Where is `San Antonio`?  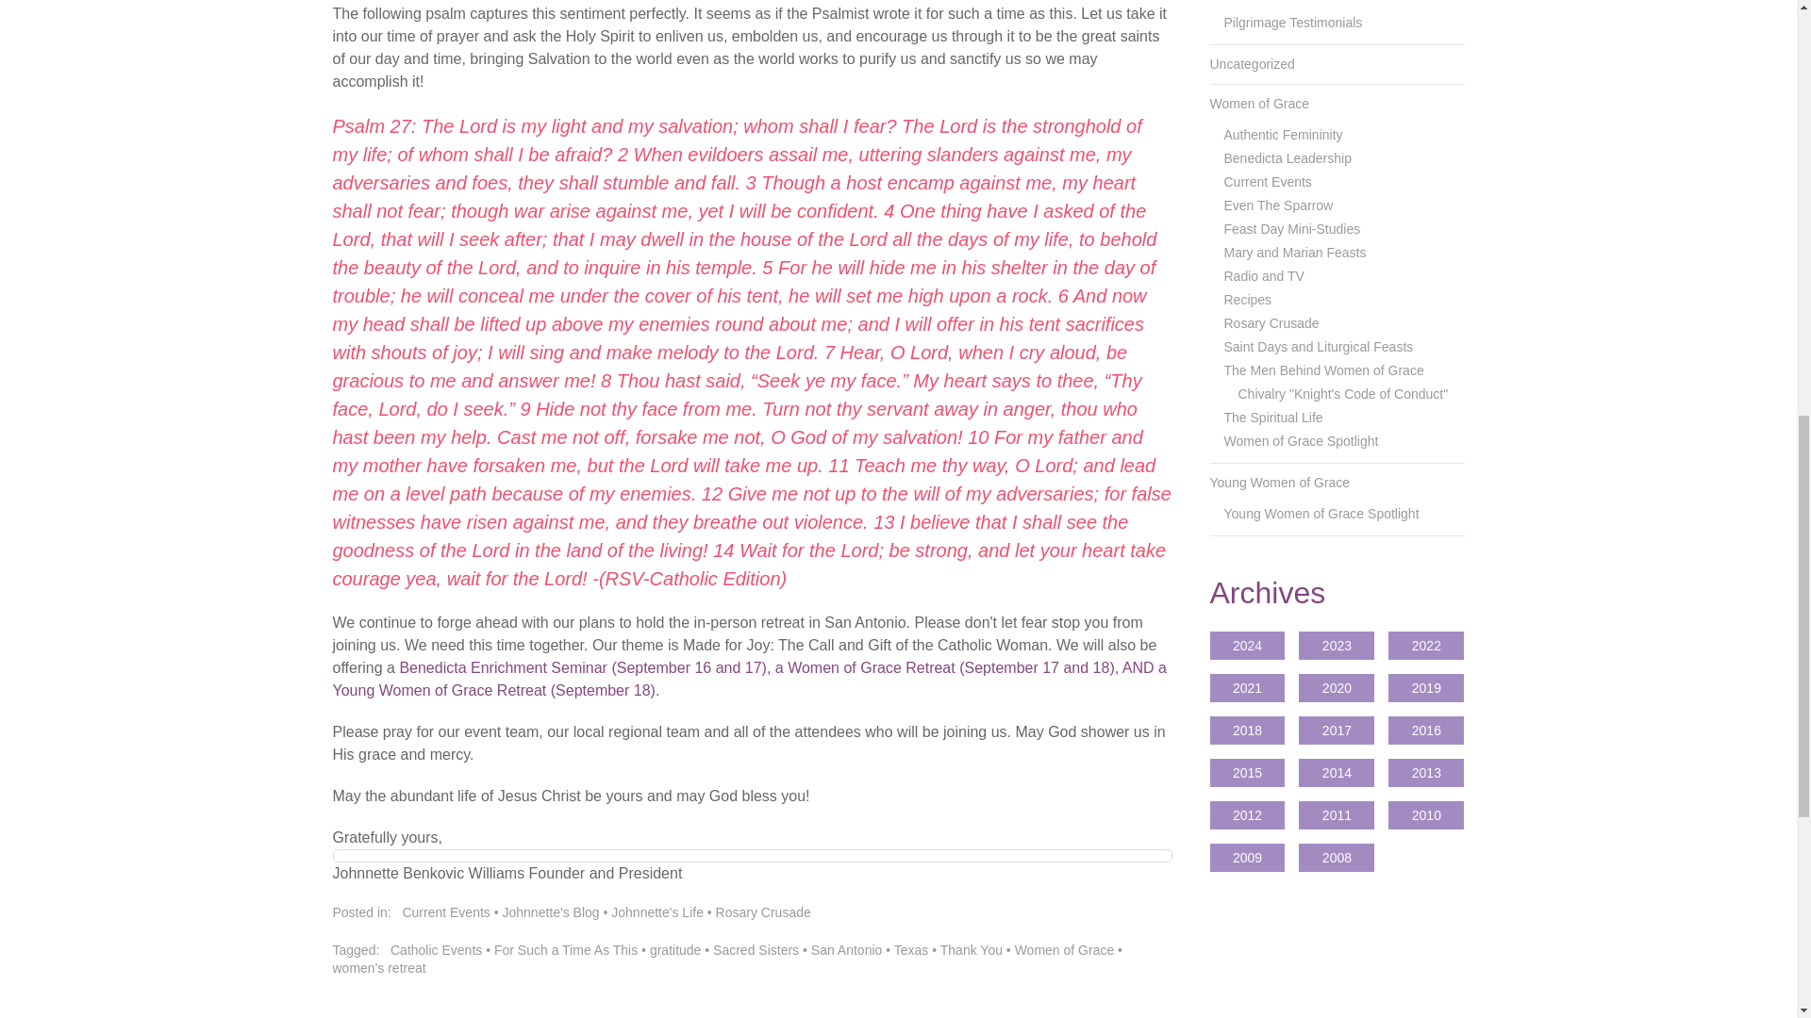 San Antonio is located at coordinates (847, 950).